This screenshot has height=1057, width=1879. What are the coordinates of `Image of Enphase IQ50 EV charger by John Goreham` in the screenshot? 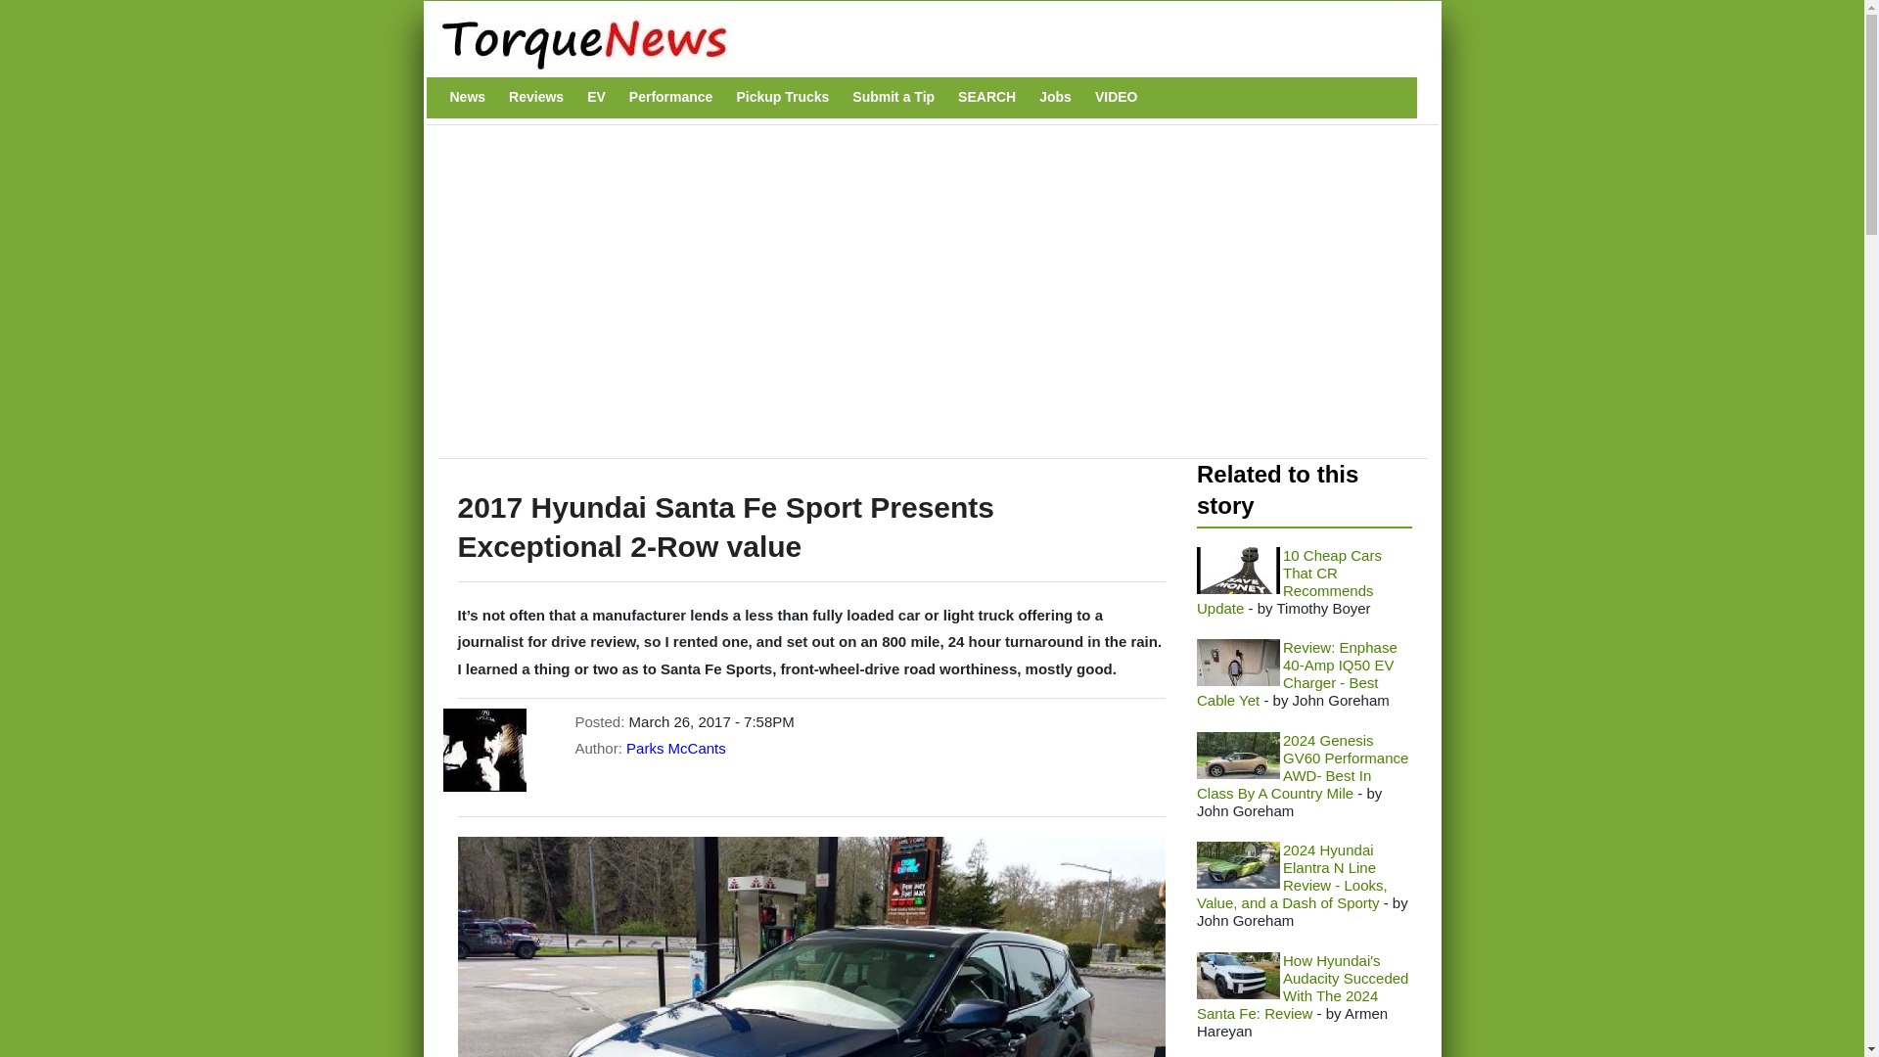 It's located at (1238, 662).